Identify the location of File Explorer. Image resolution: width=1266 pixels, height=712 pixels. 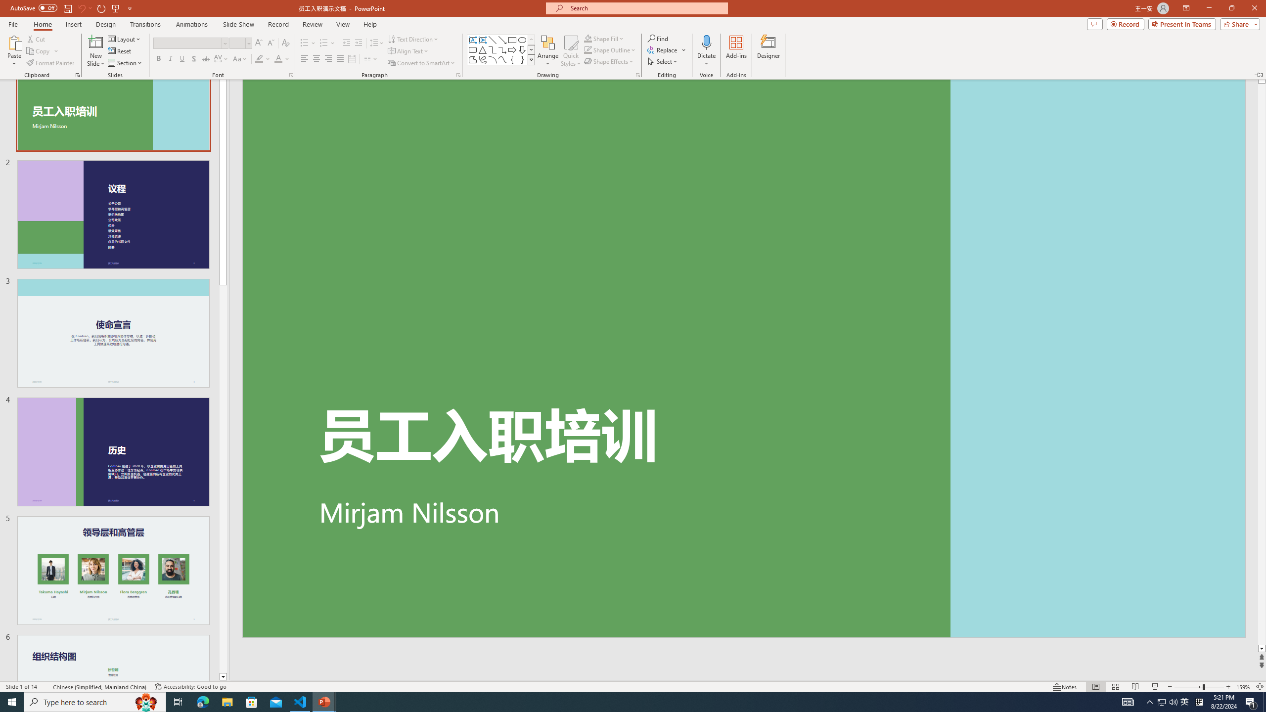
(227, 702).